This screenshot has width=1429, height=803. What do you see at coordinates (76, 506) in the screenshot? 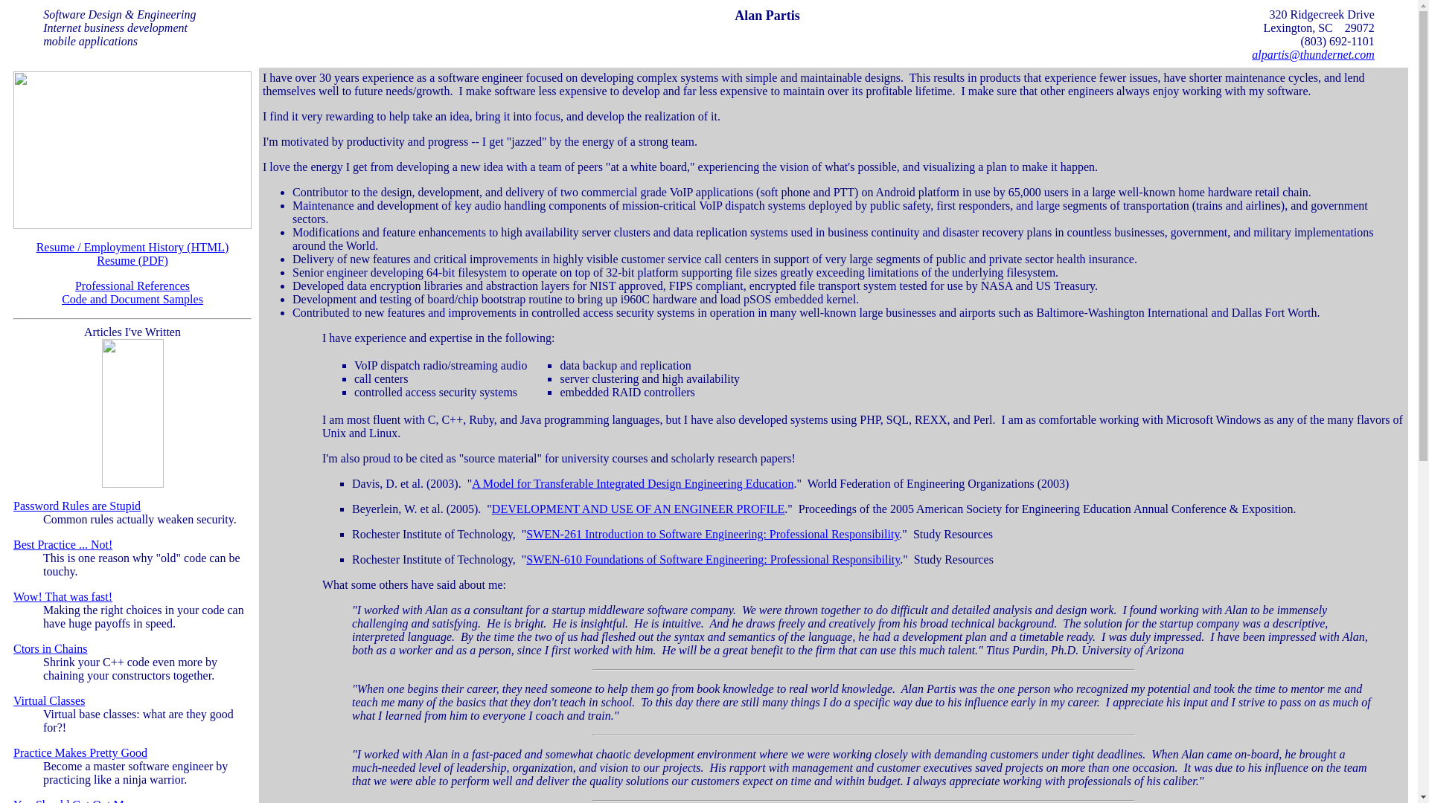
I see `Password Rules are Stupid` at bounding box center [76, 506].